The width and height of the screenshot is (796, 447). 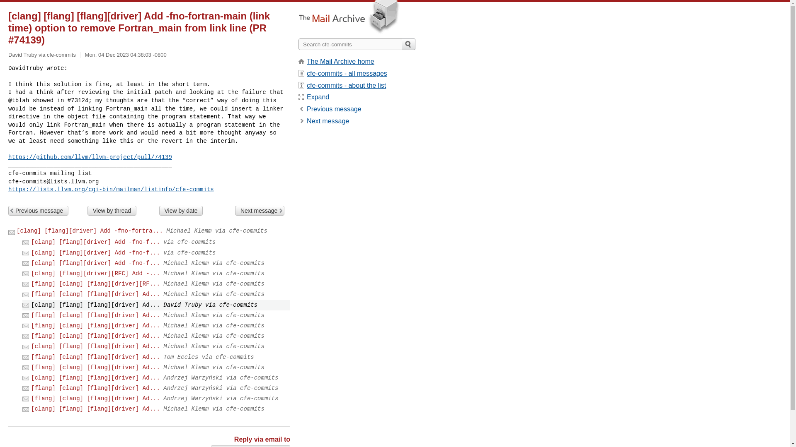 I want to click on Next message, so click(x=260, y=210).